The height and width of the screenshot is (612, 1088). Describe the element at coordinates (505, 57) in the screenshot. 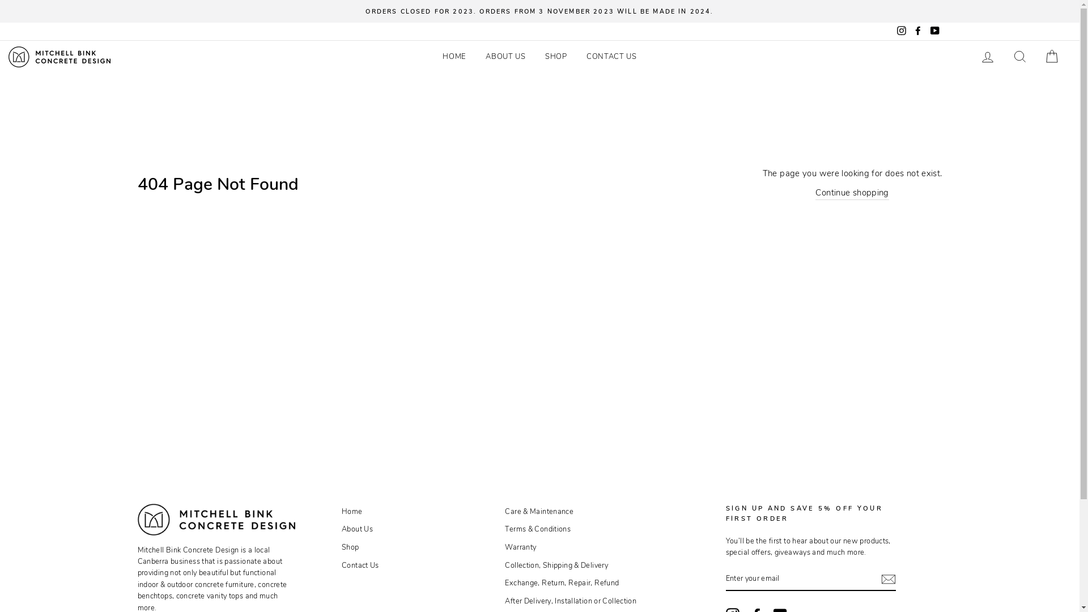

I see `ABOUT US` at that location.